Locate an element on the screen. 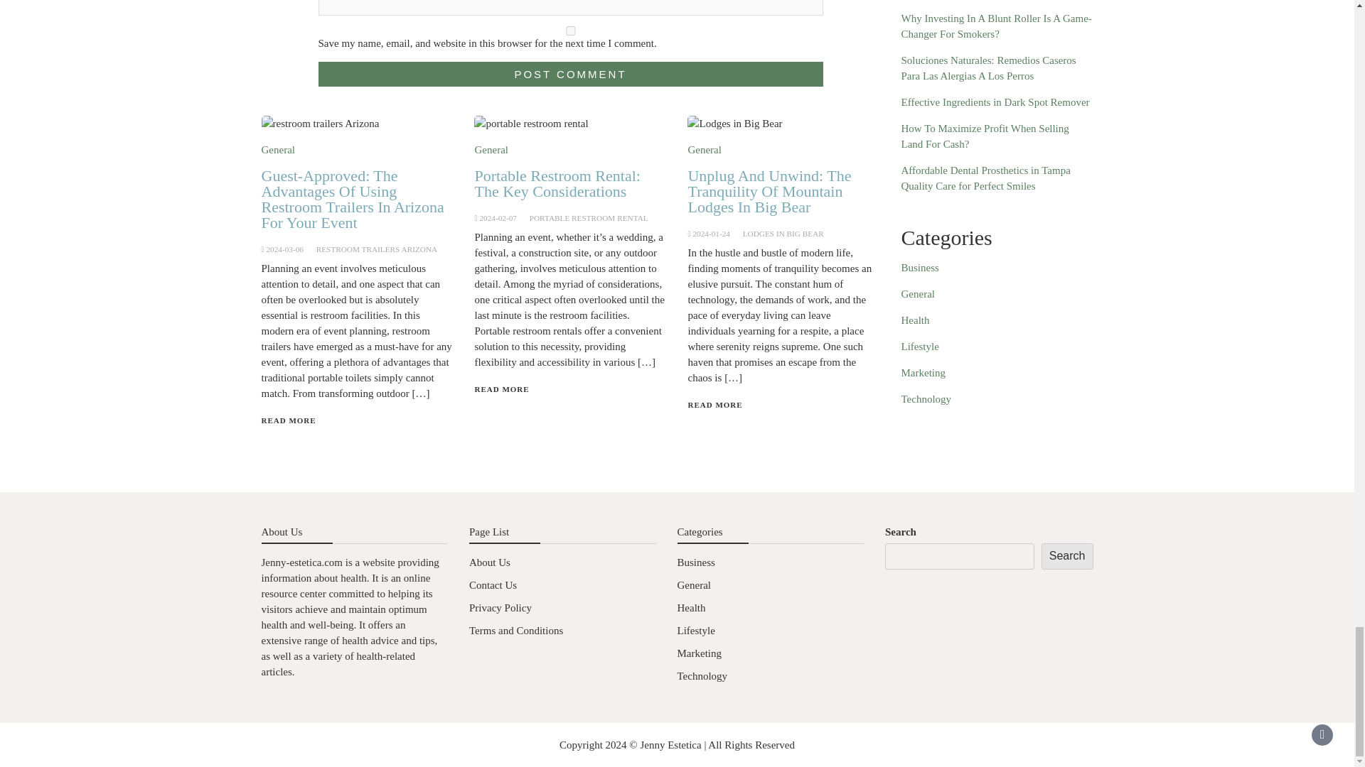  yes is located at coordinates (570, 30).